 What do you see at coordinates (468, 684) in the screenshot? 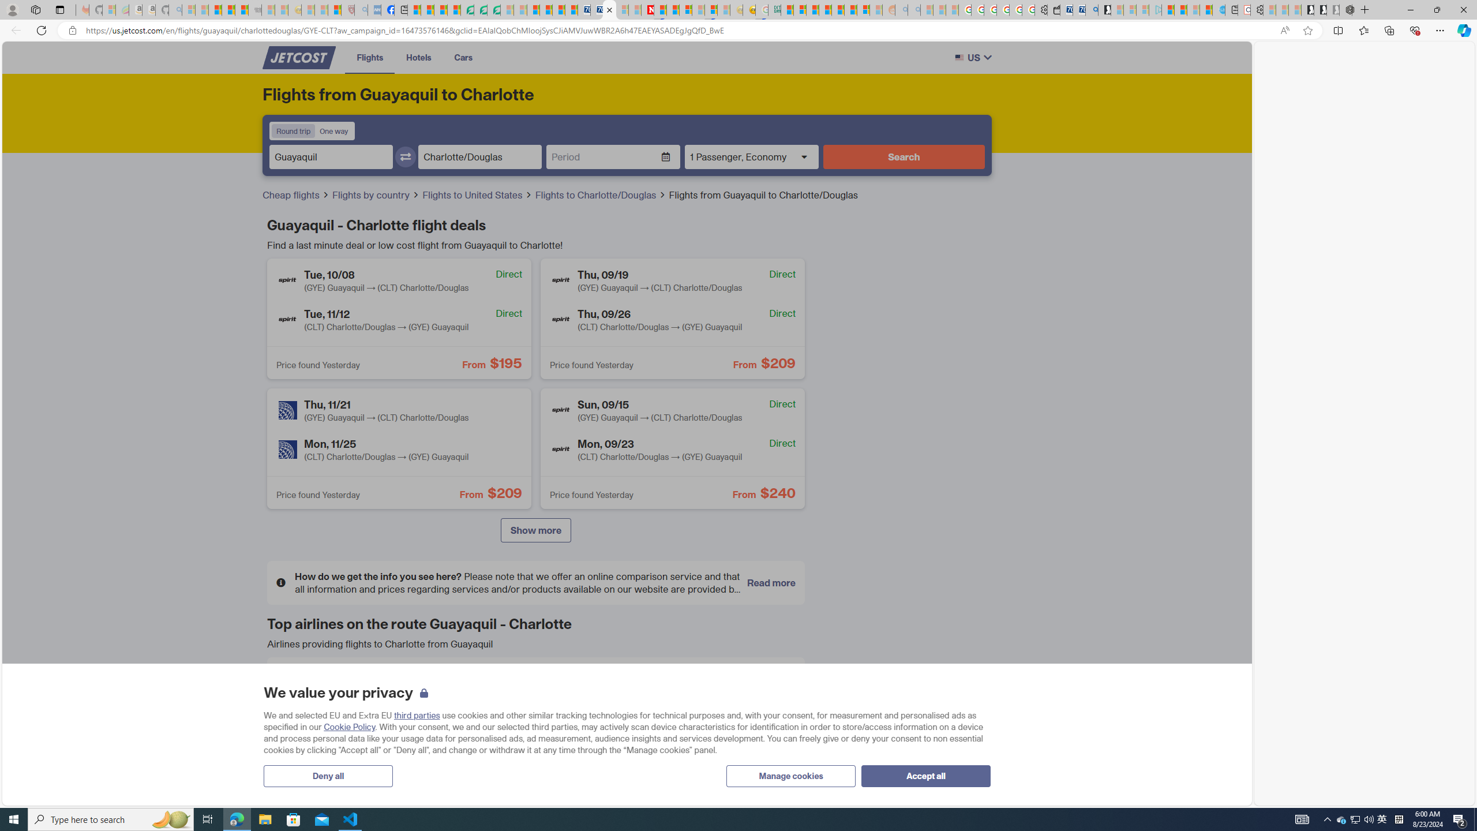
I see `Avianca` at bounding box center [468, 684].